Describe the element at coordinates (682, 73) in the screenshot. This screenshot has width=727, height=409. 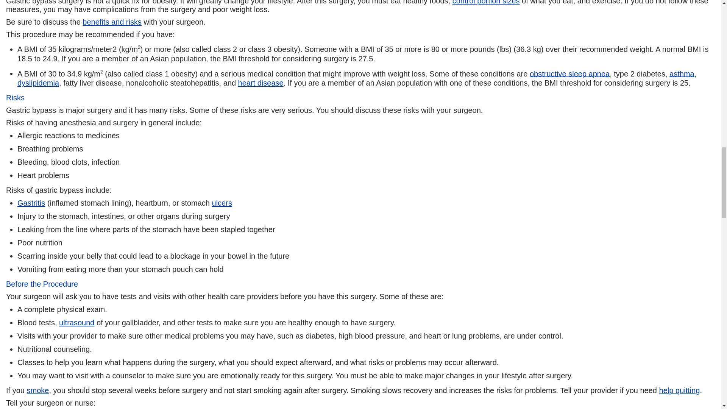
I see `asthma` at that location.